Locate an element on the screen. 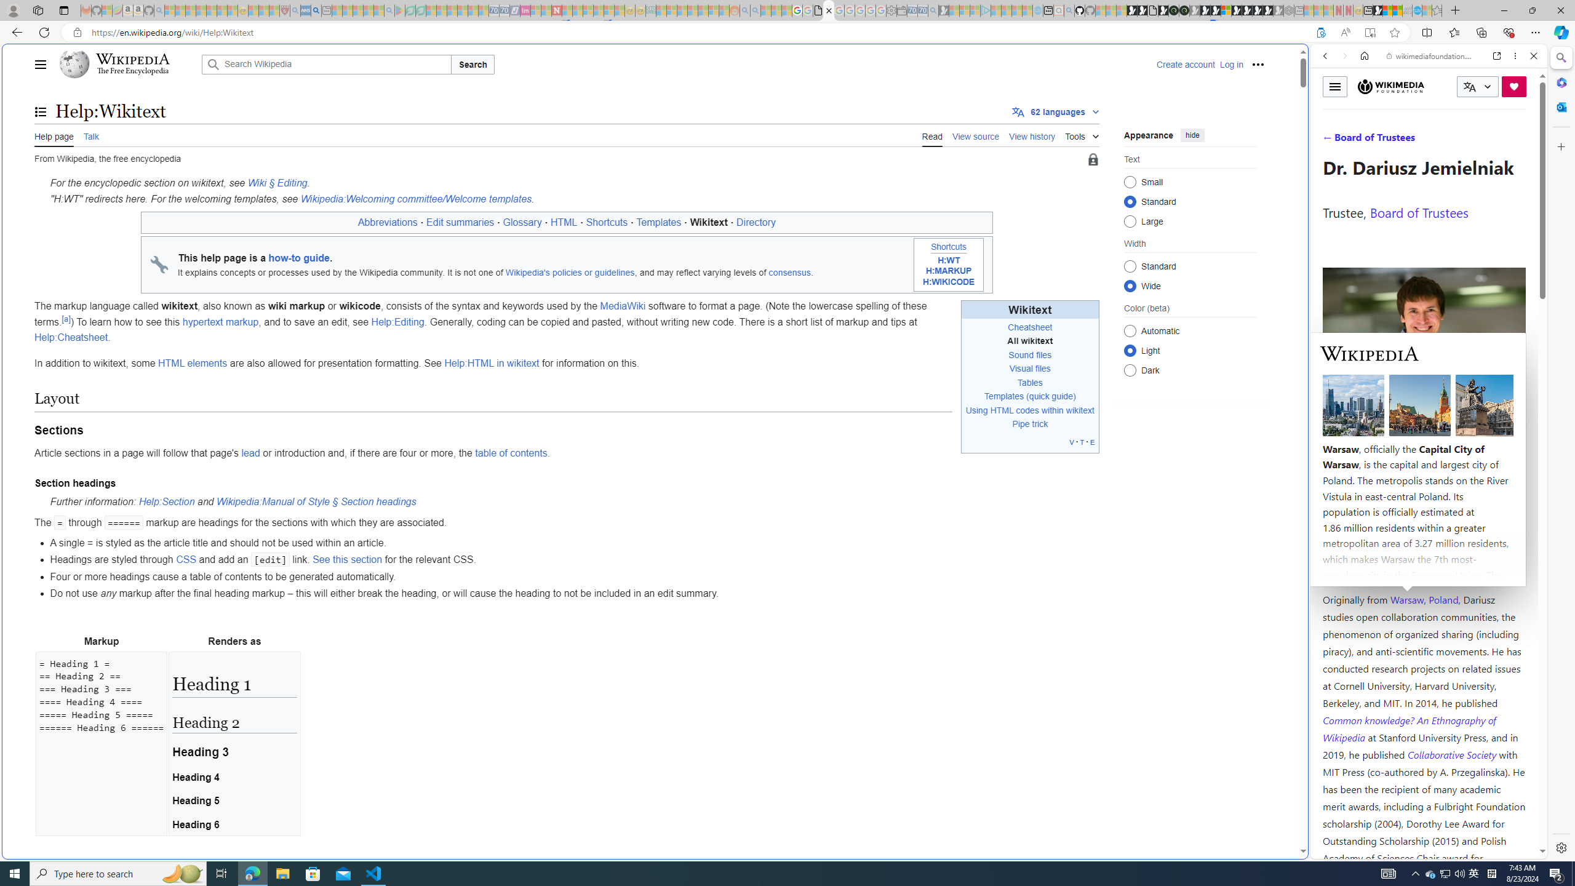  Wikimedia Foundation is located at coordinates (1390, 86).